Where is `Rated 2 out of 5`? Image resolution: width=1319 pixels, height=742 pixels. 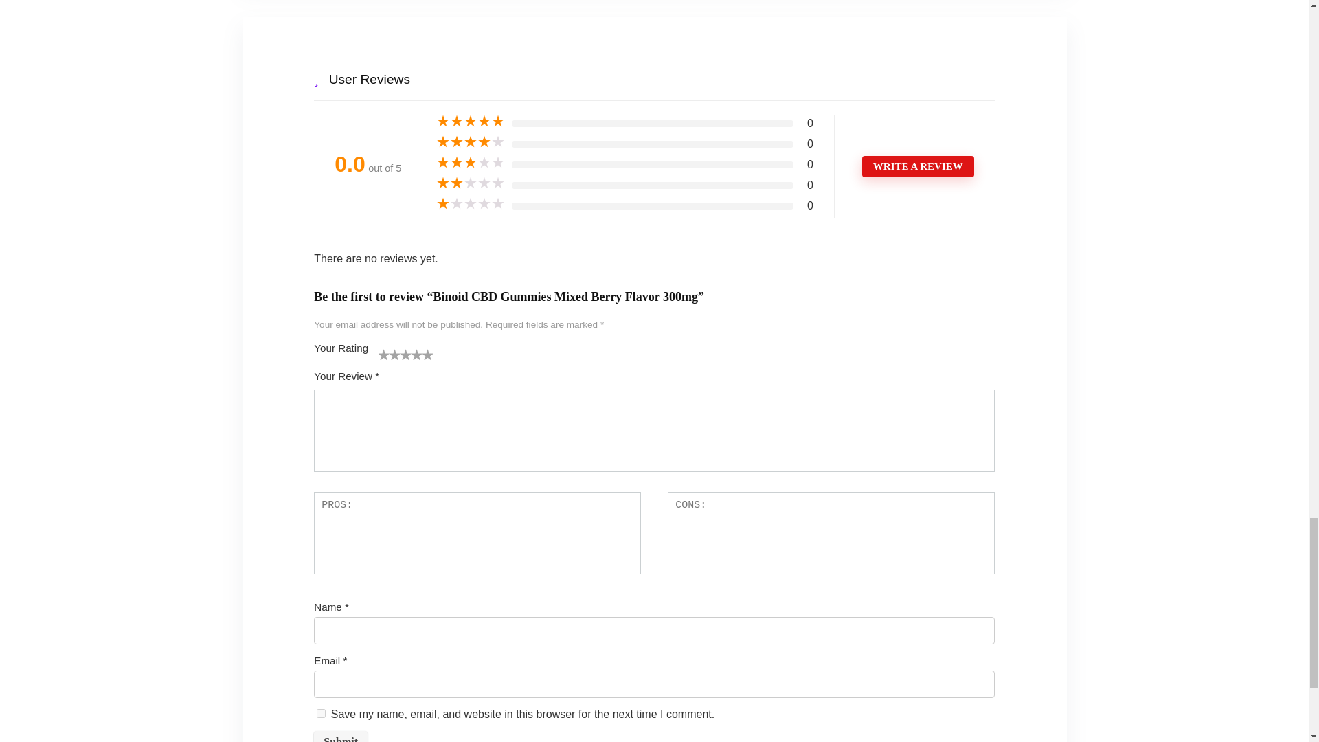
Rated 2 out of 5 is located at coordinates (471, 183).